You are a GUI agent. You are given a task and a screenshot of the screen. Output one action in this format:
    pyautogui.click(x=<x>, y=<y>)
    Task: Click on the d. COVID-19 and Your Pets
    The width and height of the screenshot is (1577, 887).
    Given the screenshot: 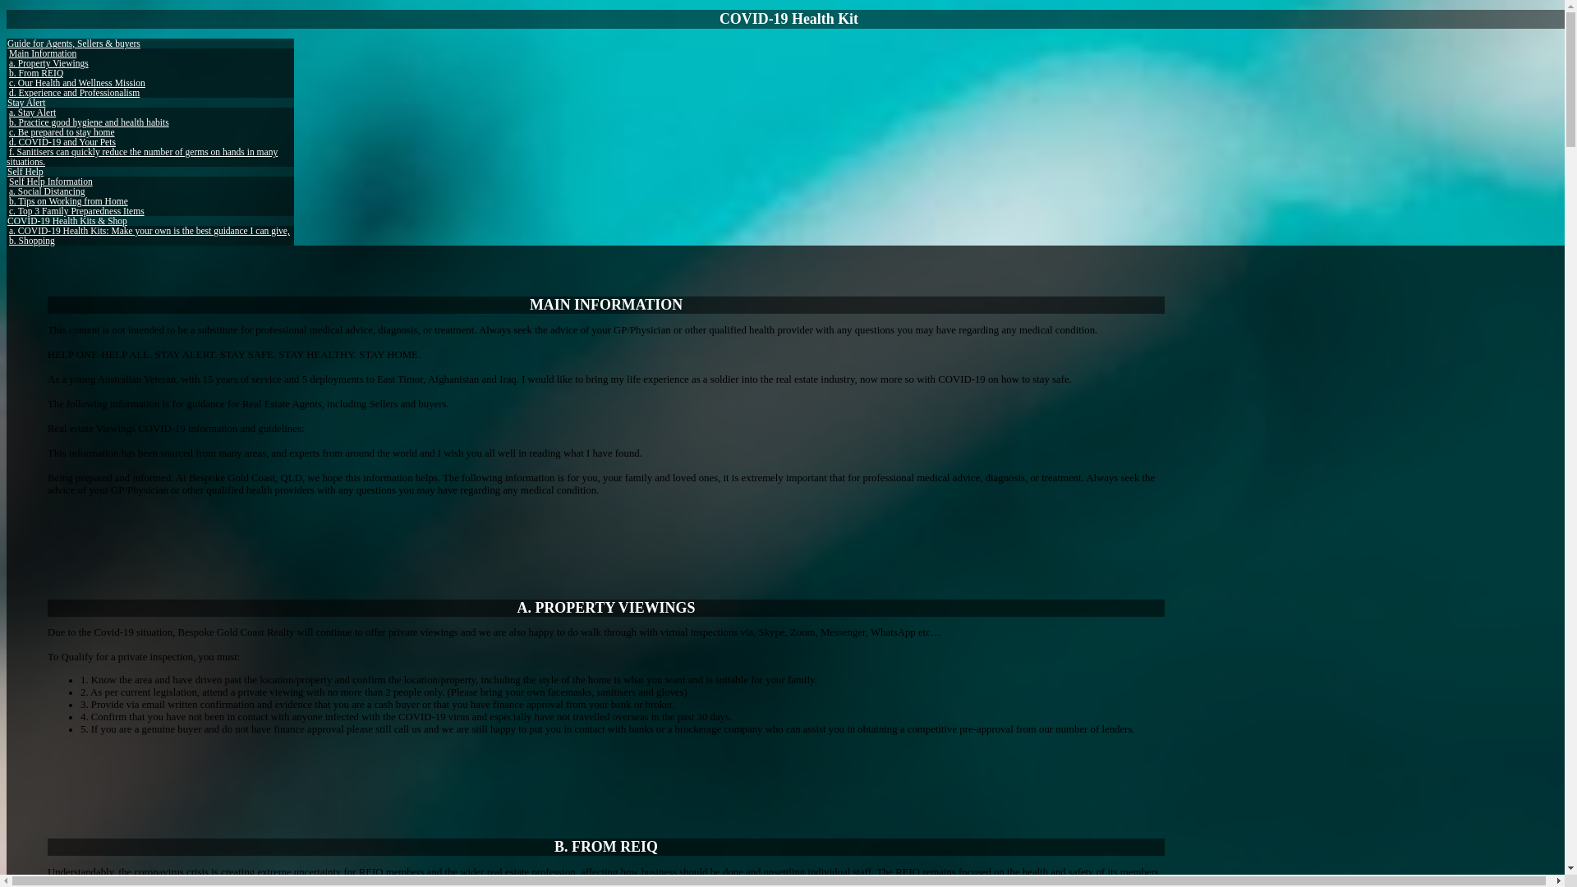 What is the action you would take?
    pyautogui.click(x=62, y=142)
    